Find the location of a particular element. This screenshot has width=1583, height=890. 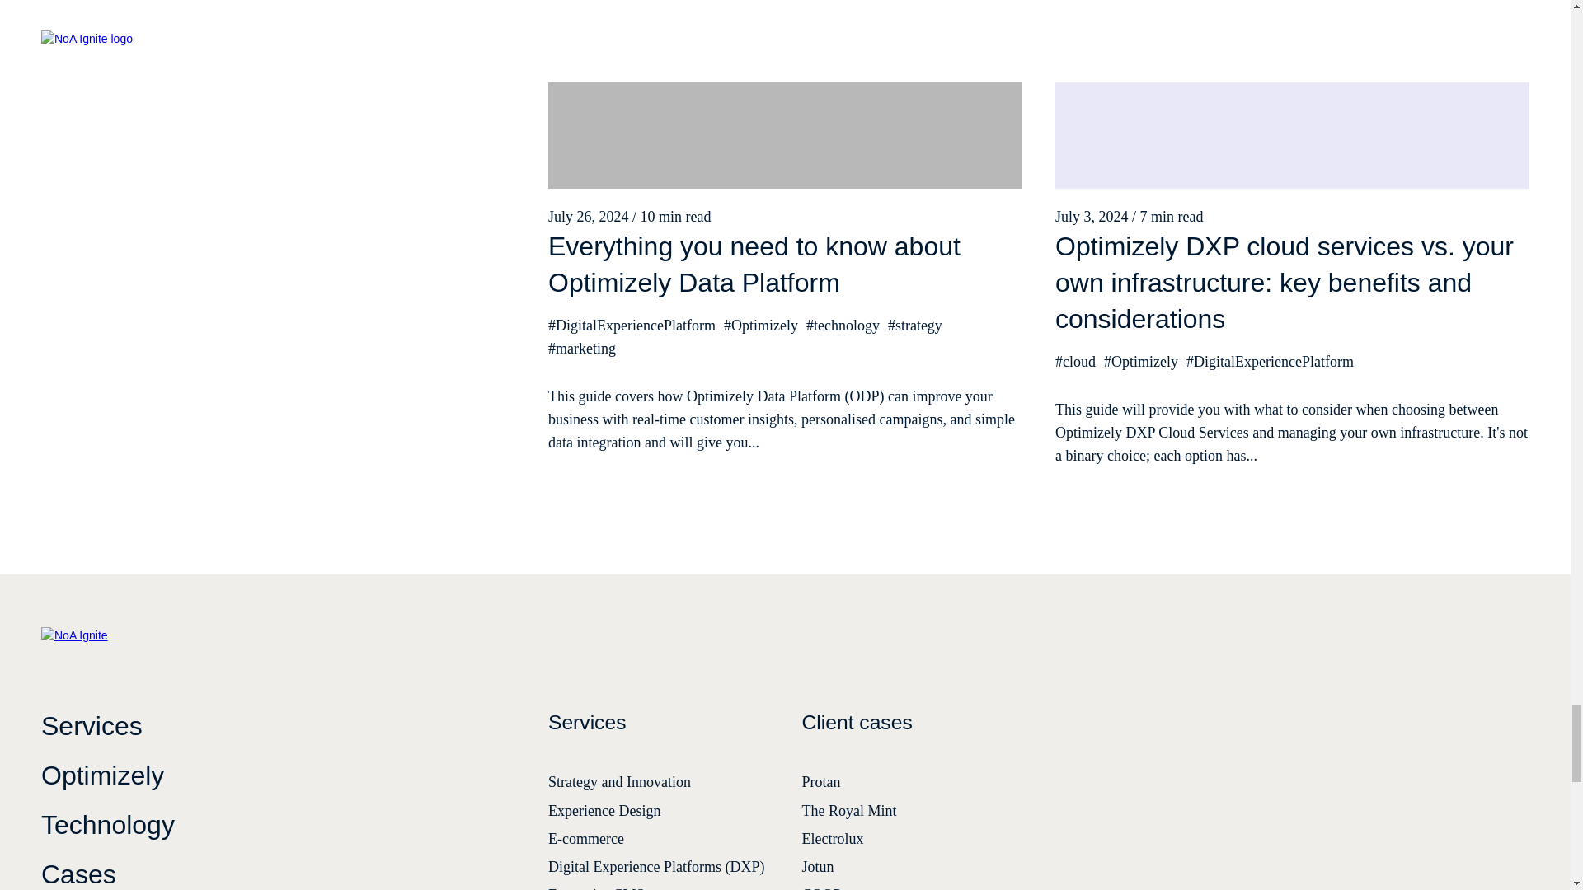

Optimizely is located at coordinates (278, 775).